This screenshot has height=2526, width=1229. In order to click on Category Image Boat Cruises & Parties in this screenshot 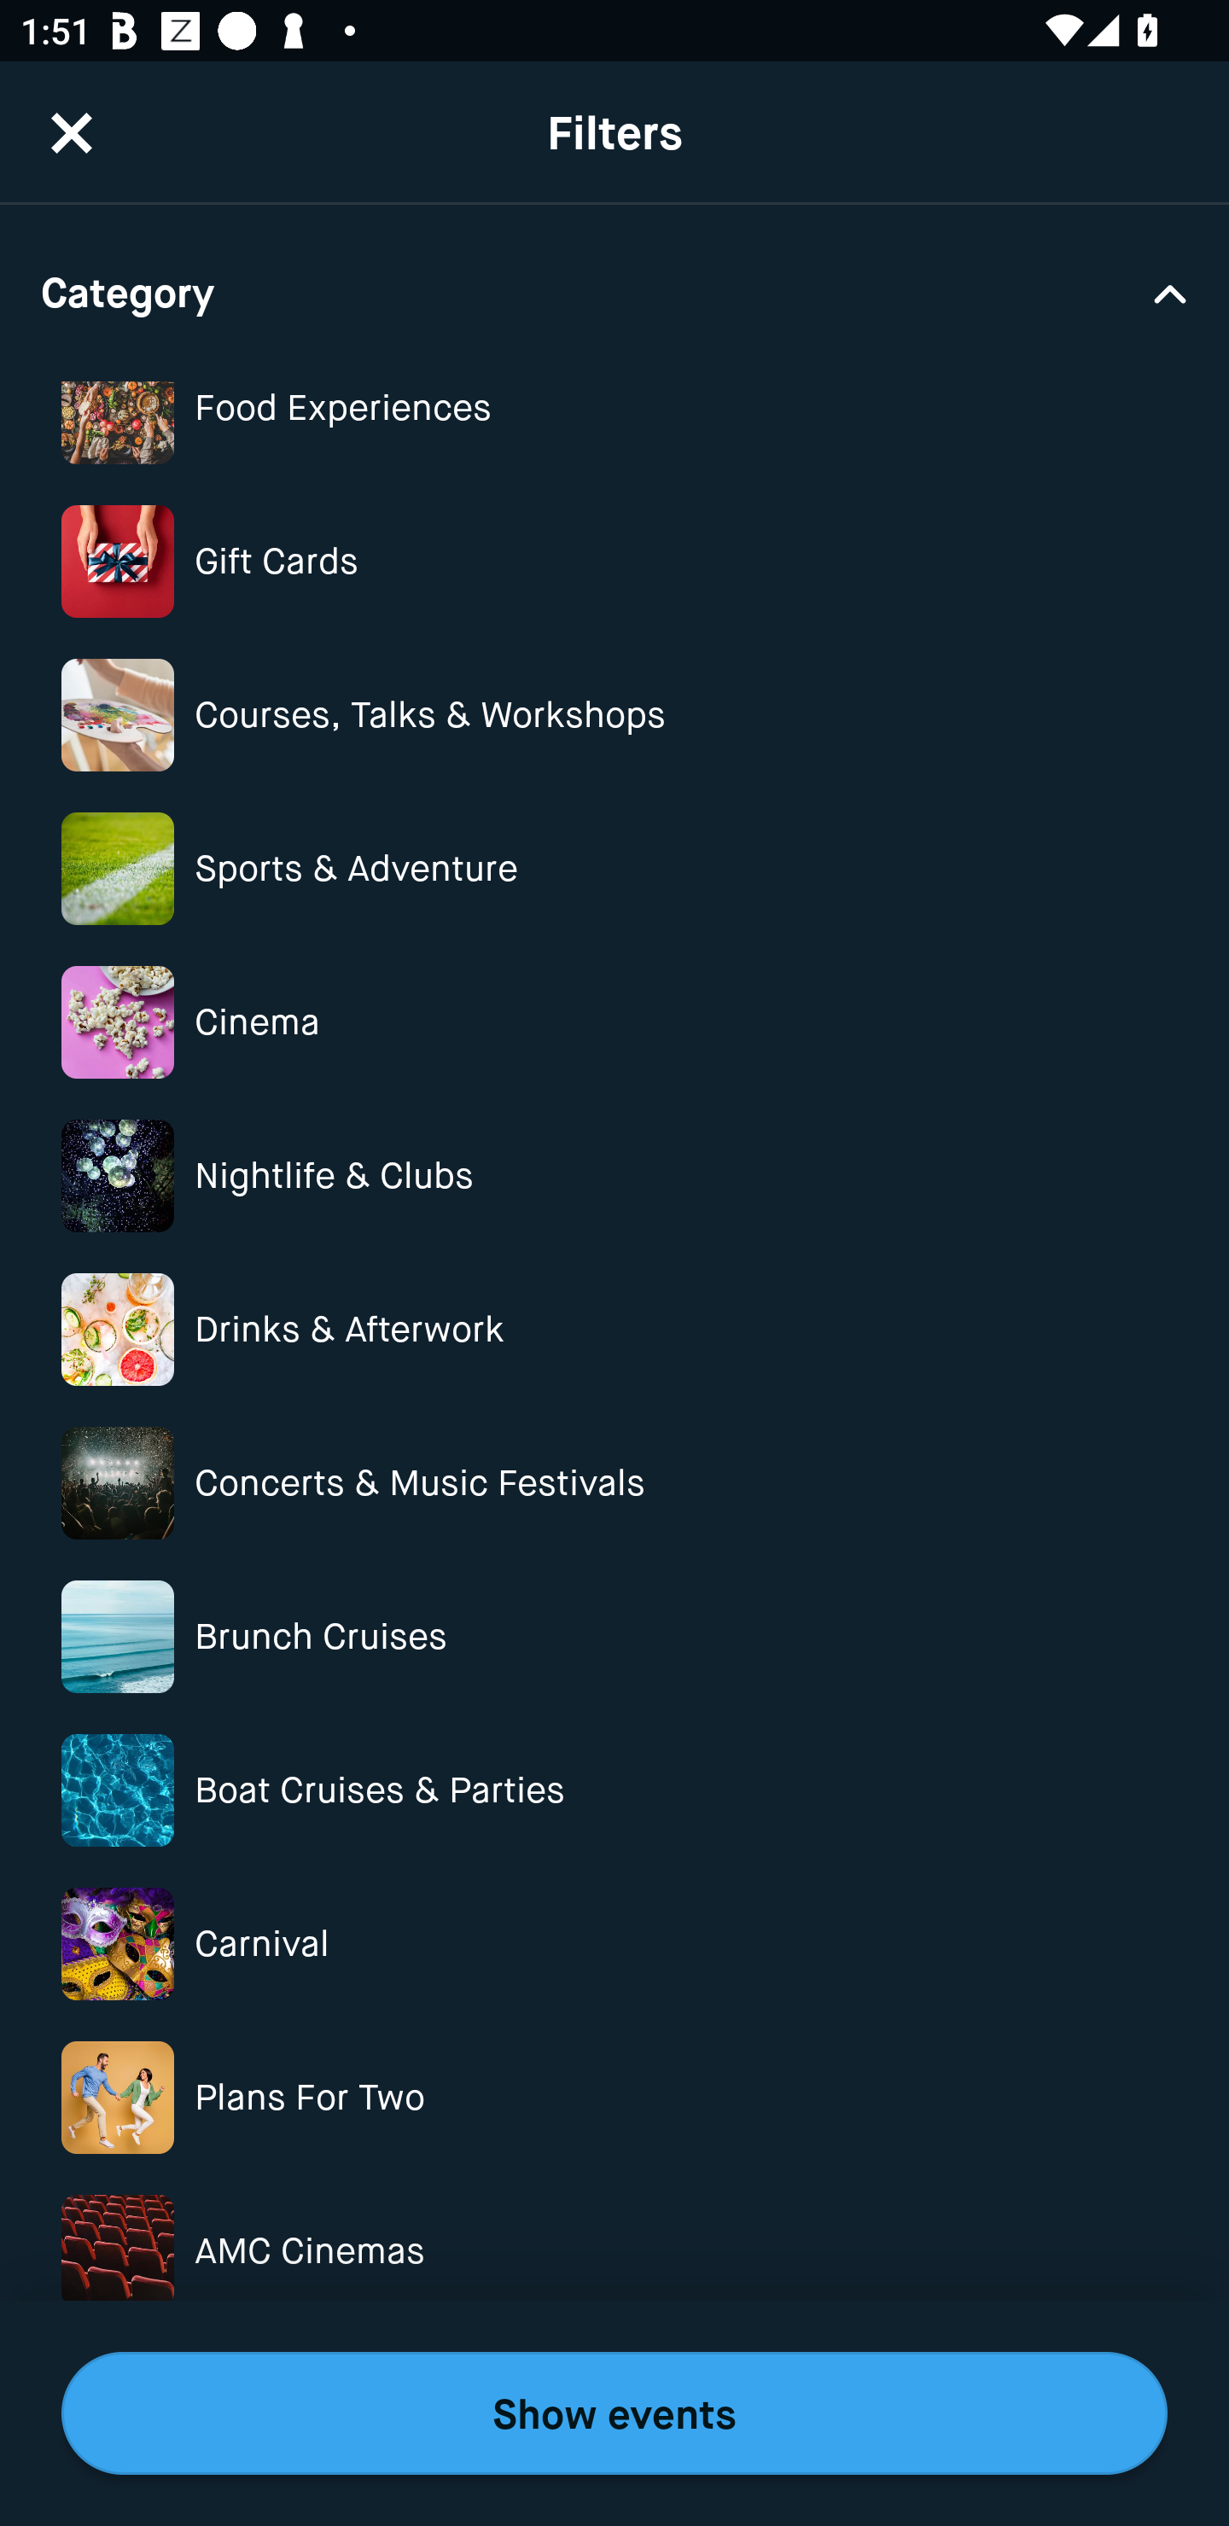, I will do `click(614, 1789)`.